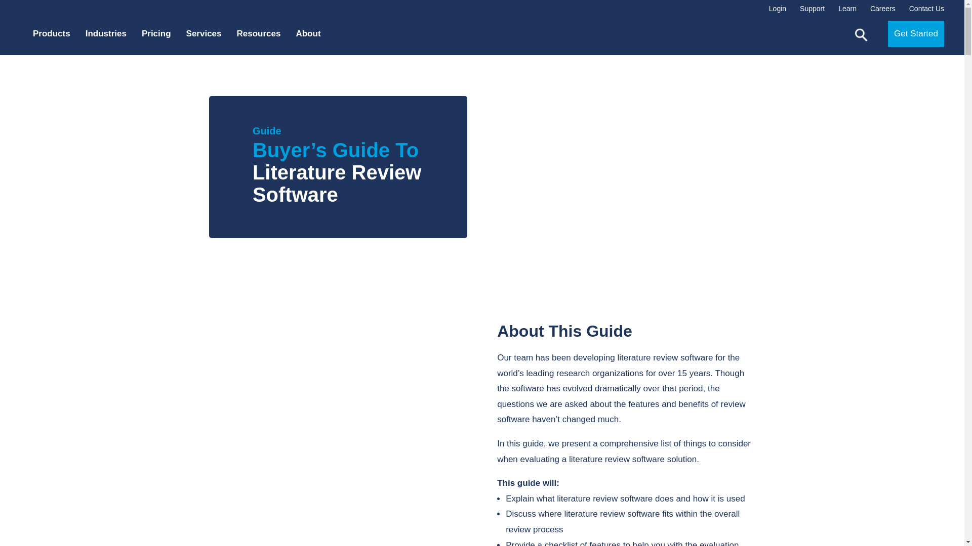 Image resolution: width=972 pixels, height=546 pixels. What do you see at coordinates (861, 35) in the screenshot?
I see `Search` at bounding box center [861, 35].